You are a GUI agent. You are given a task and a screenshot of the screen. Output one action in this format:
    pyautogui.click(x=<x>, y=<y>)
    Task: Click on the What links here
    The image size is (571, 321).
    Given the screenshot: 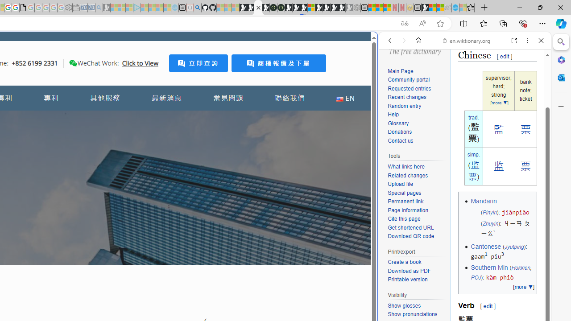 What is the action you would take?
    pyautogui.click(x=417, y=167)
    